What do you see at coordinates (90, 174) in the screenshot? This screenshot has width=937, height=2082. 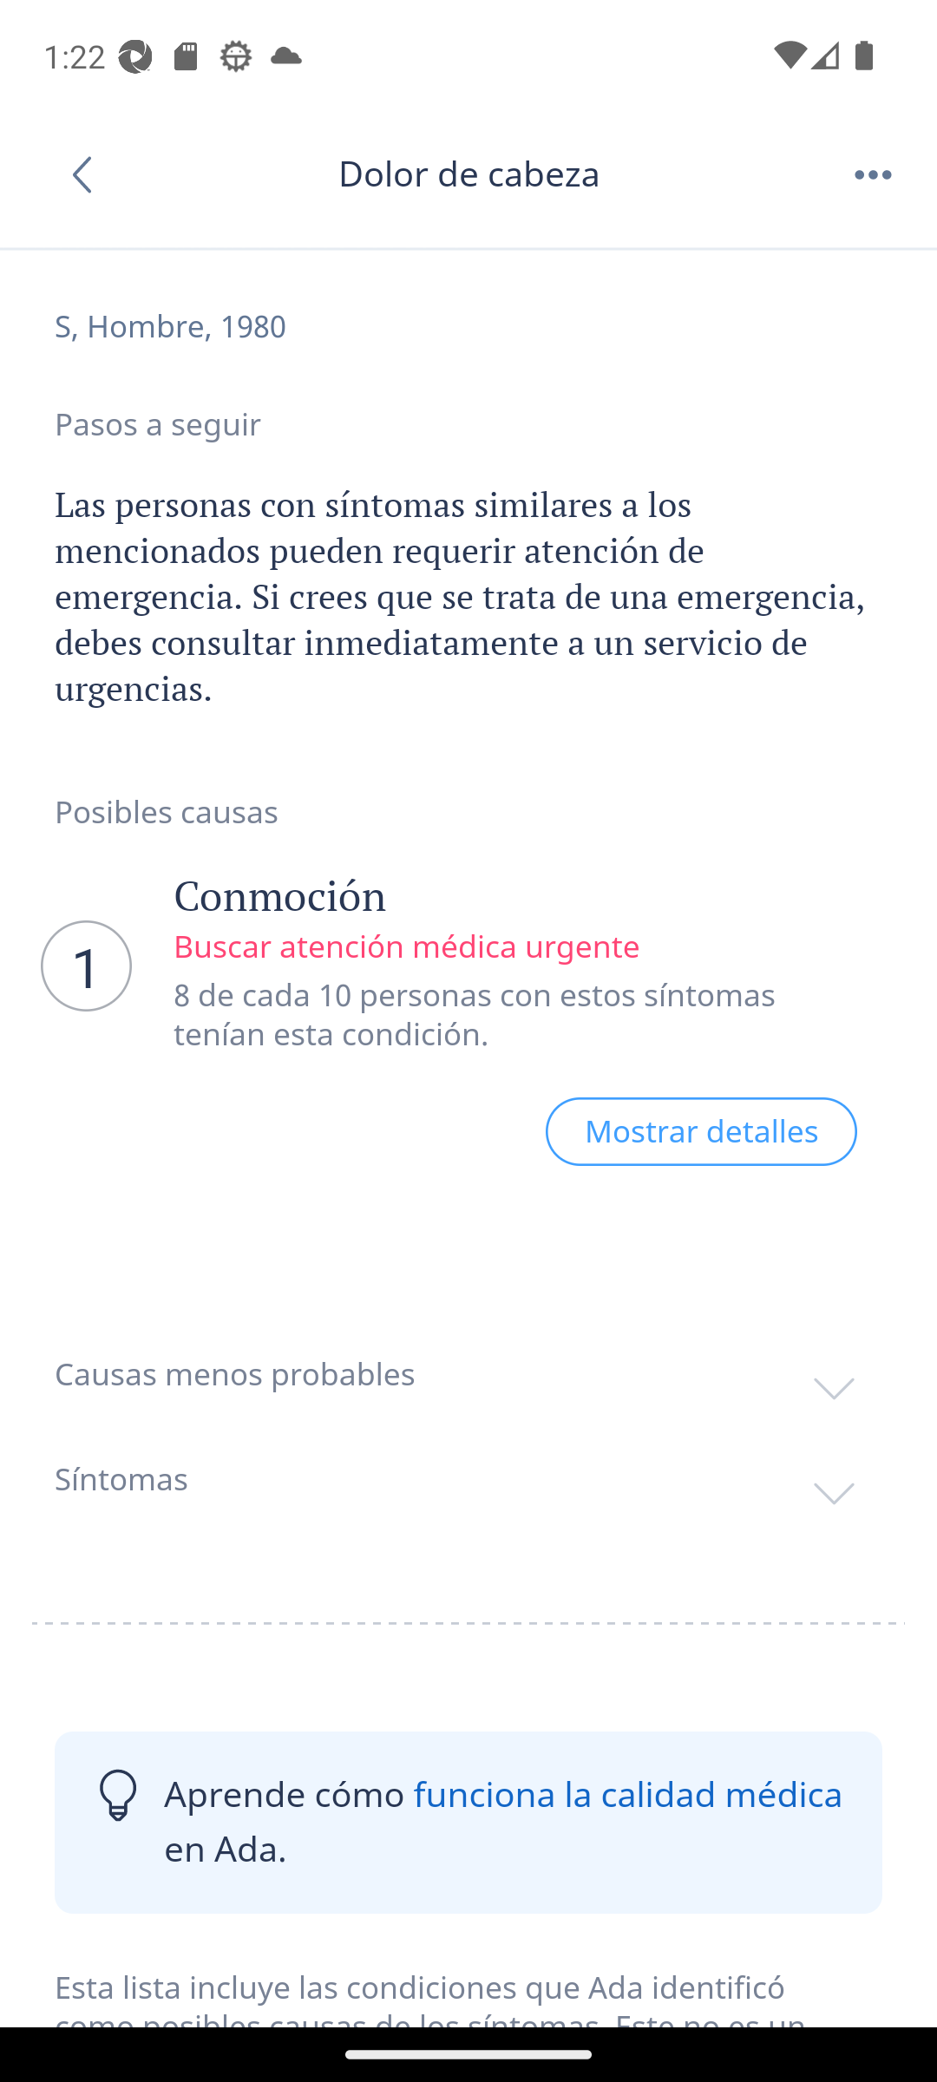 I see `Go back, Navigates to the previous screen` at bounding box center [90, 174].